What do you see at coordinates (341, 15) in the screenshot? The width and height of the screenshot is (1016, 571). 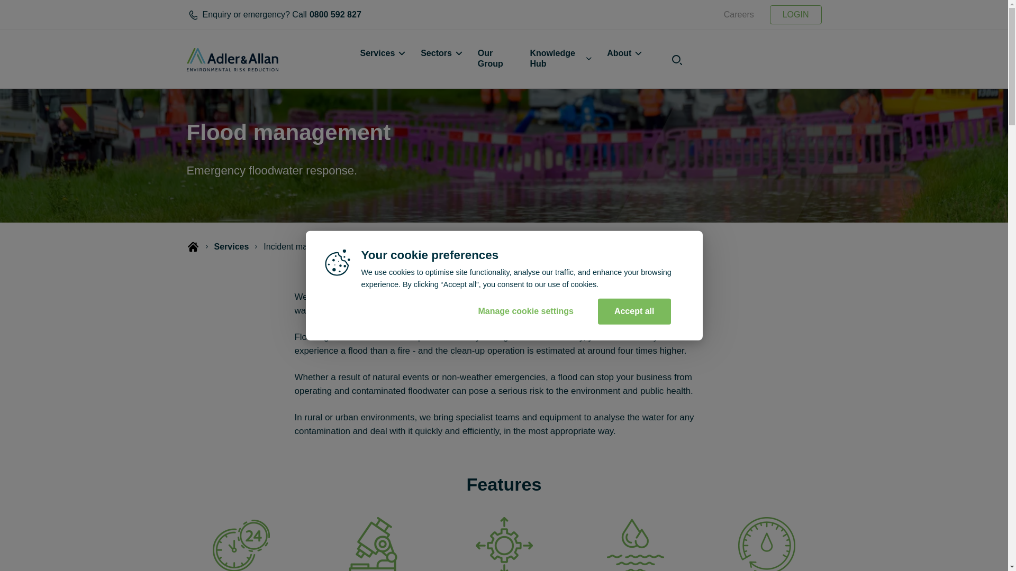 I see `Accept all` at bounding box center [341, 15].